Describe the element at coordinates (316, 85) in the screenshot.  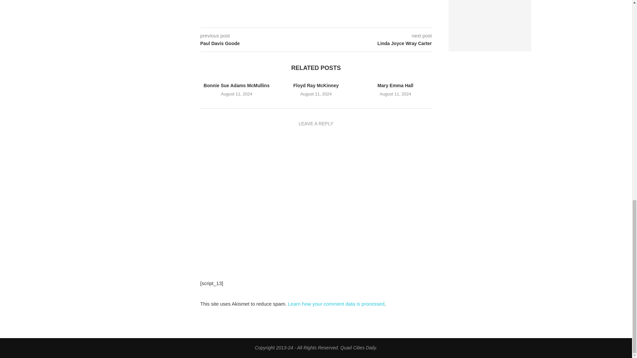
I see `Floyd Ray McKinney` at that location.